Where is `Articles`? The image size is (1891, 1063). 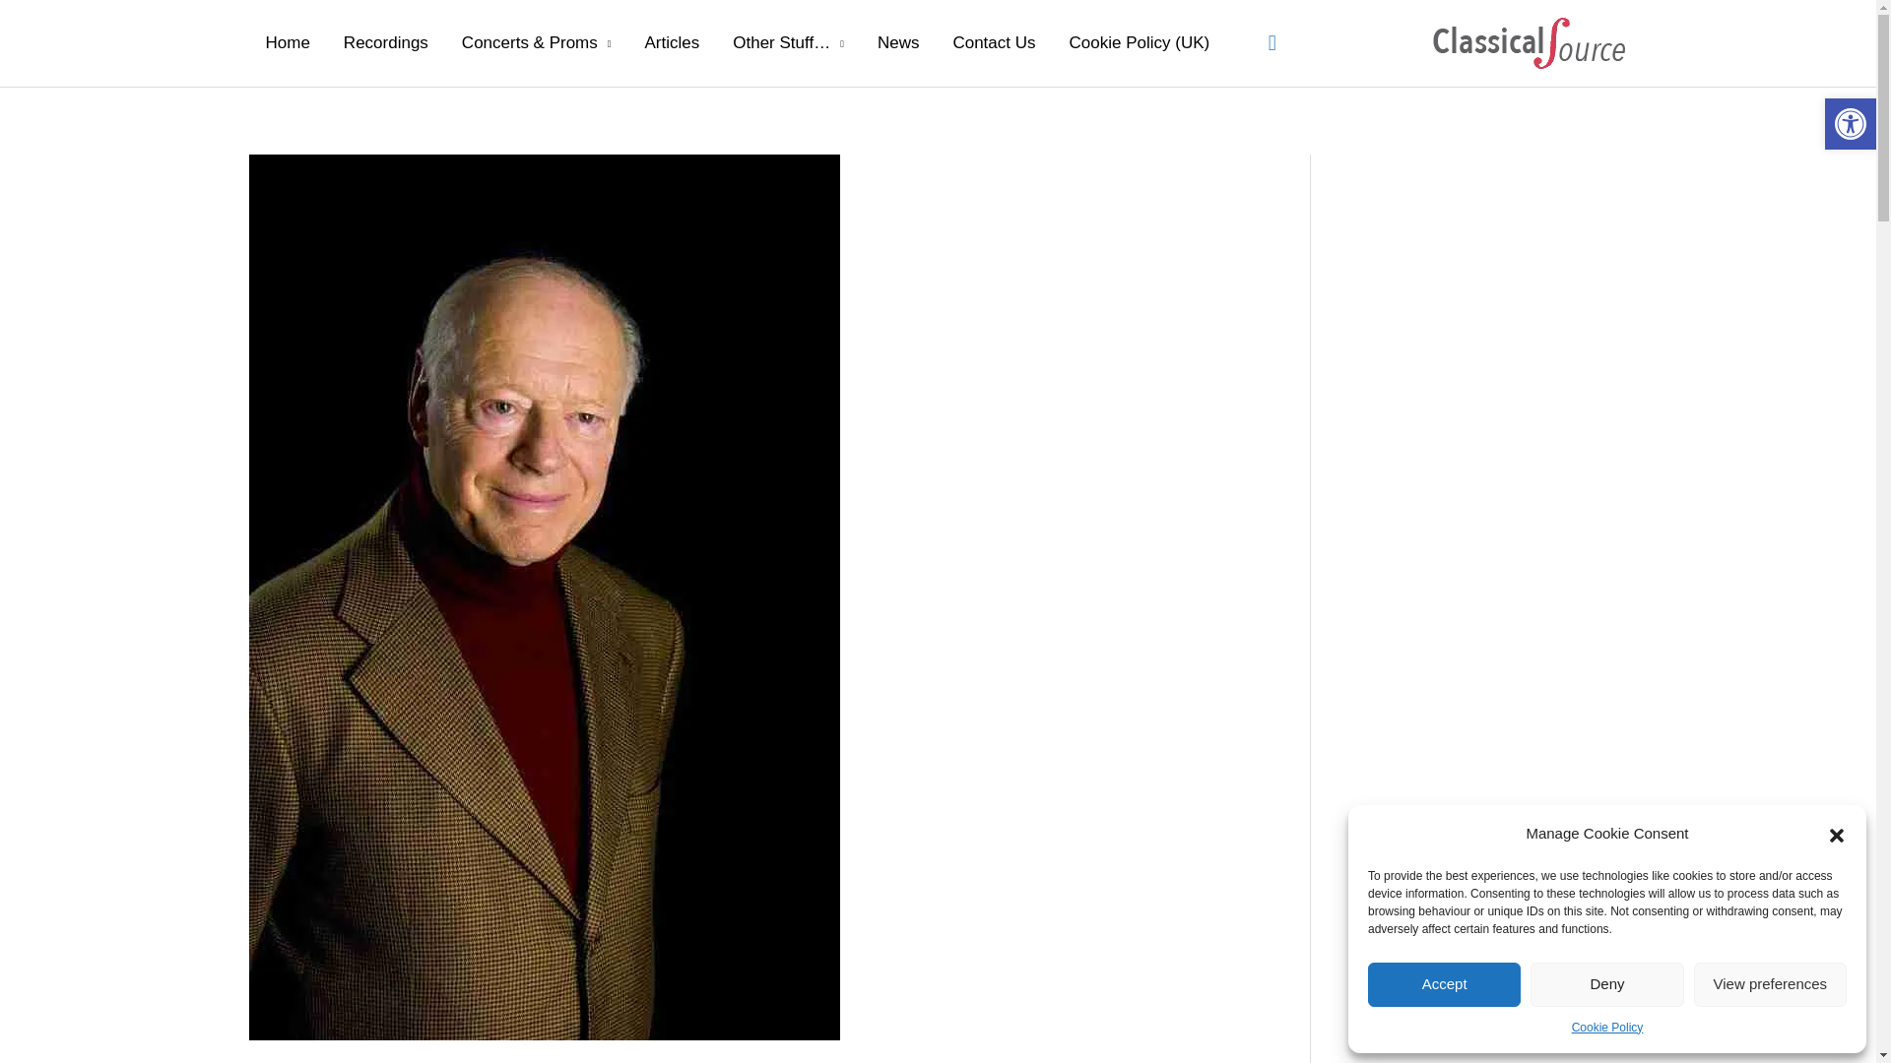 Articles is located at coordinates (672, 43).